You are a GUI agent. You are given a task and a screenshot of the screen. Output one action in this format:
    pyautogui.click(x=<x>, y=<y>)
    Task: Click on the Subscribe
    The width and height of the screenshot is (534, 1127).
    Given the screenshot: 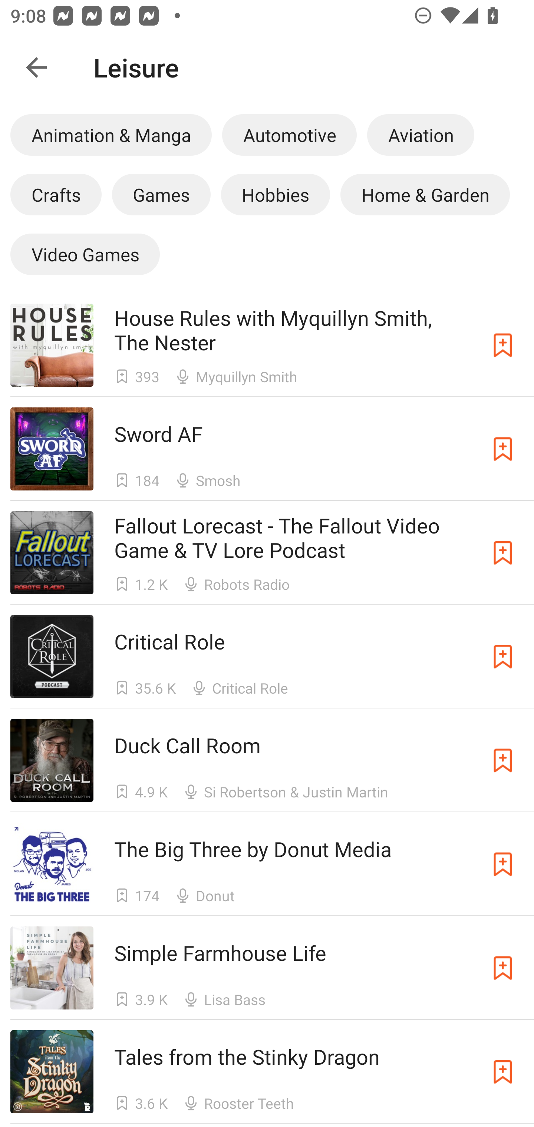 What is the action you would take?
    pyautogui.click(x=503, y=968)
    